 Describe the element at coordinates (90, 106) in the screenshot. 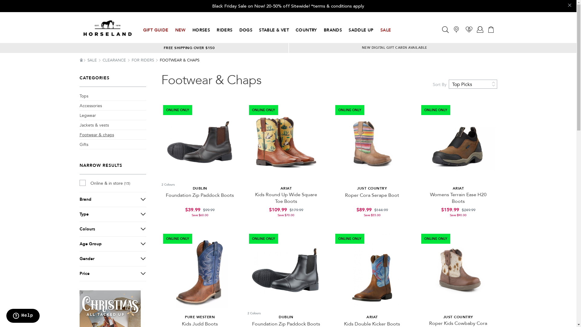

I see `Accessories` at that location.